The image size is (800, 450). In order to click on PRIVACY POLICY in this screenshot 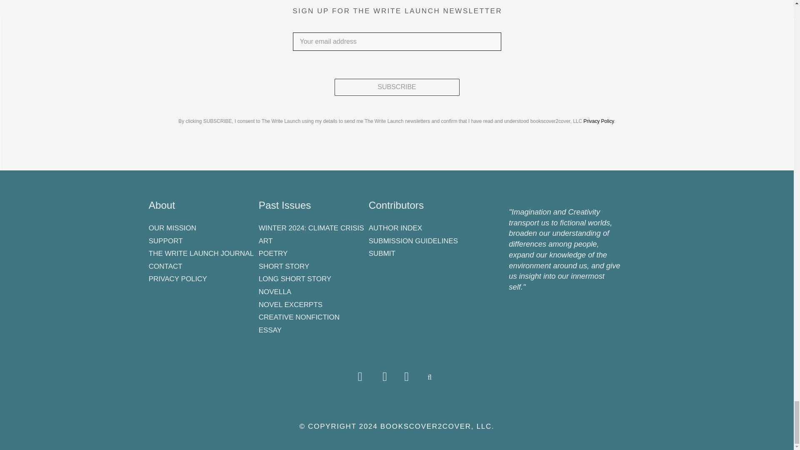, I will do `click(202, 277)`.